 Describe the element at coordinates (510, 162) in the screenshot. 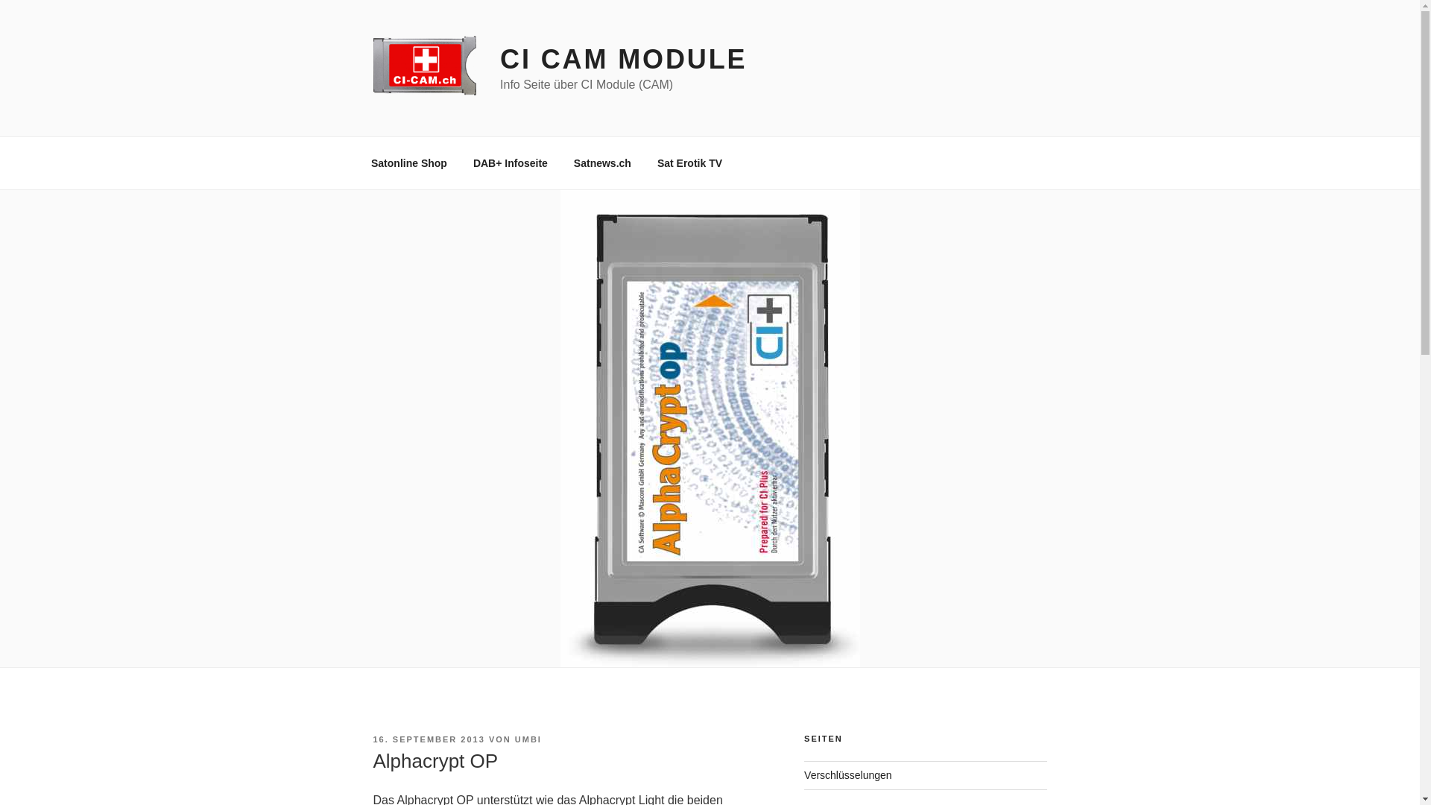

I see `DAB+ Infoseite` at that location.